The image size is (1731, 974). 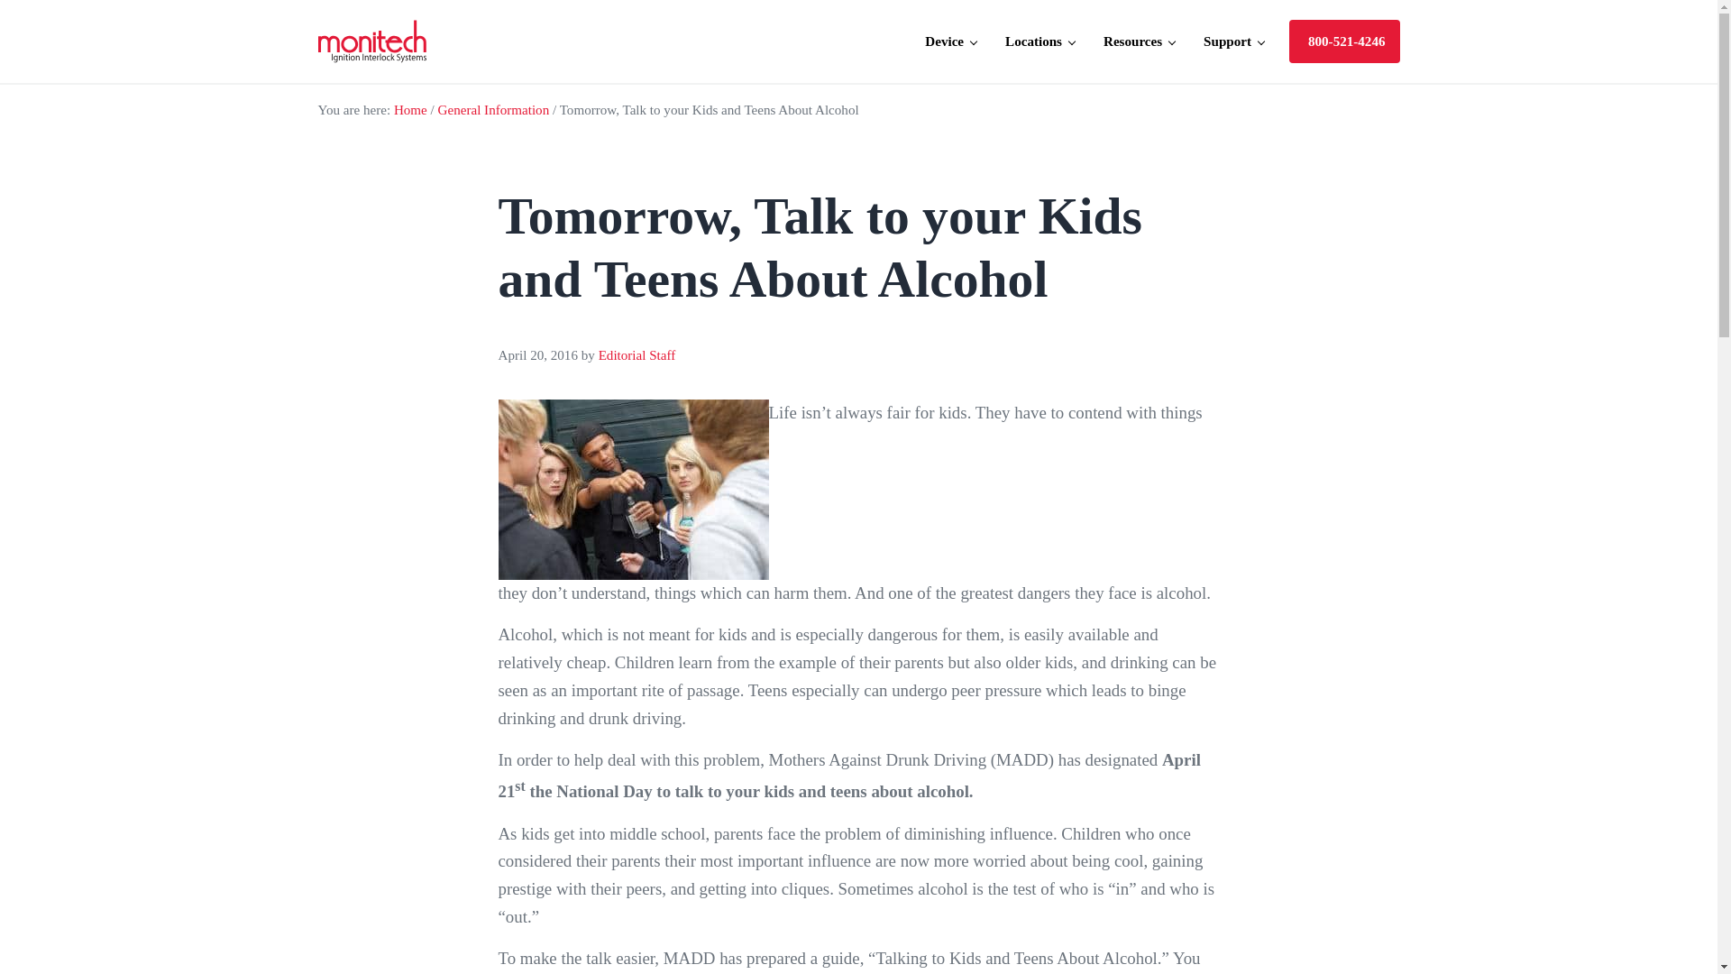 I want to click on 800-521-4246, so click(x=1345, y=41).